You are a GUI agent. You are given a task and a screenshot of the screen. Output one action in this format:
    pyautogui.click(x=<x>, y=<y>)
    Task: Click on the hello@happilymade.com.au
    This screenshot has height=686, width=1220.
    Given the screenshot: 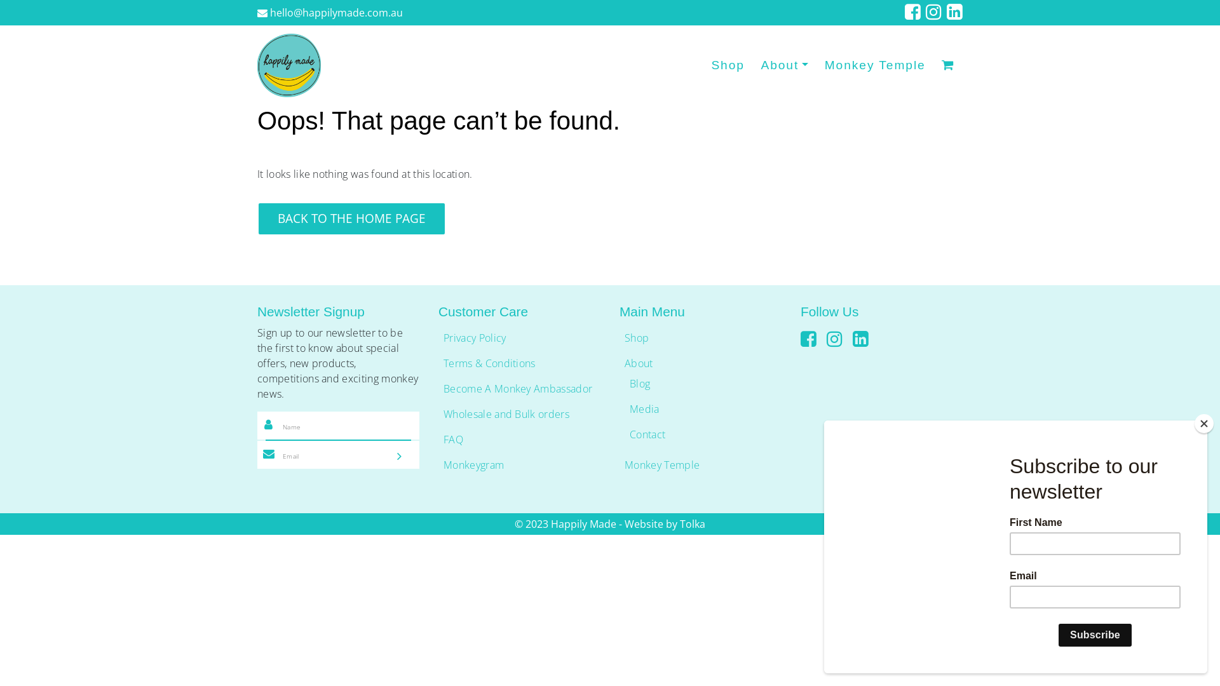 What is the action you would take?
    pyautogui.click(x=330, y=13)
    